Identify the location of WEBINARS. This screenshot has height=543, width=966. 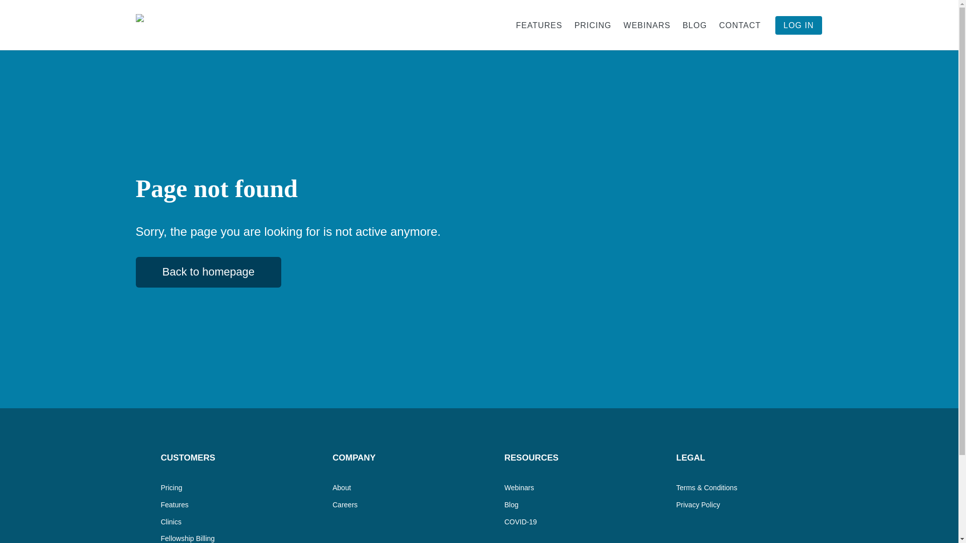
(647, 25).